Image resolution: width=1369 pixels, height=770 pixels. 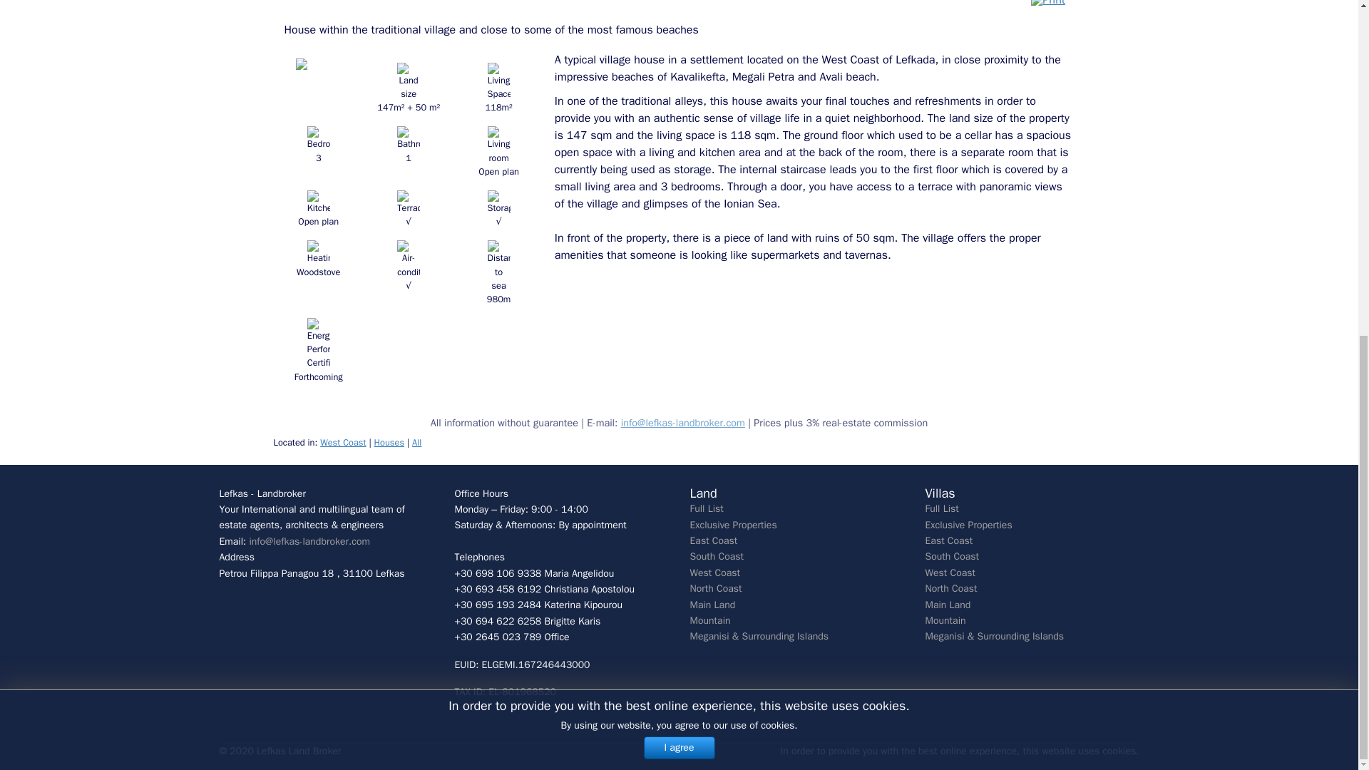 What do you see at coordinates (498, 153) in the screenshot?
I see `Living room` at bounding box center [498, 153].